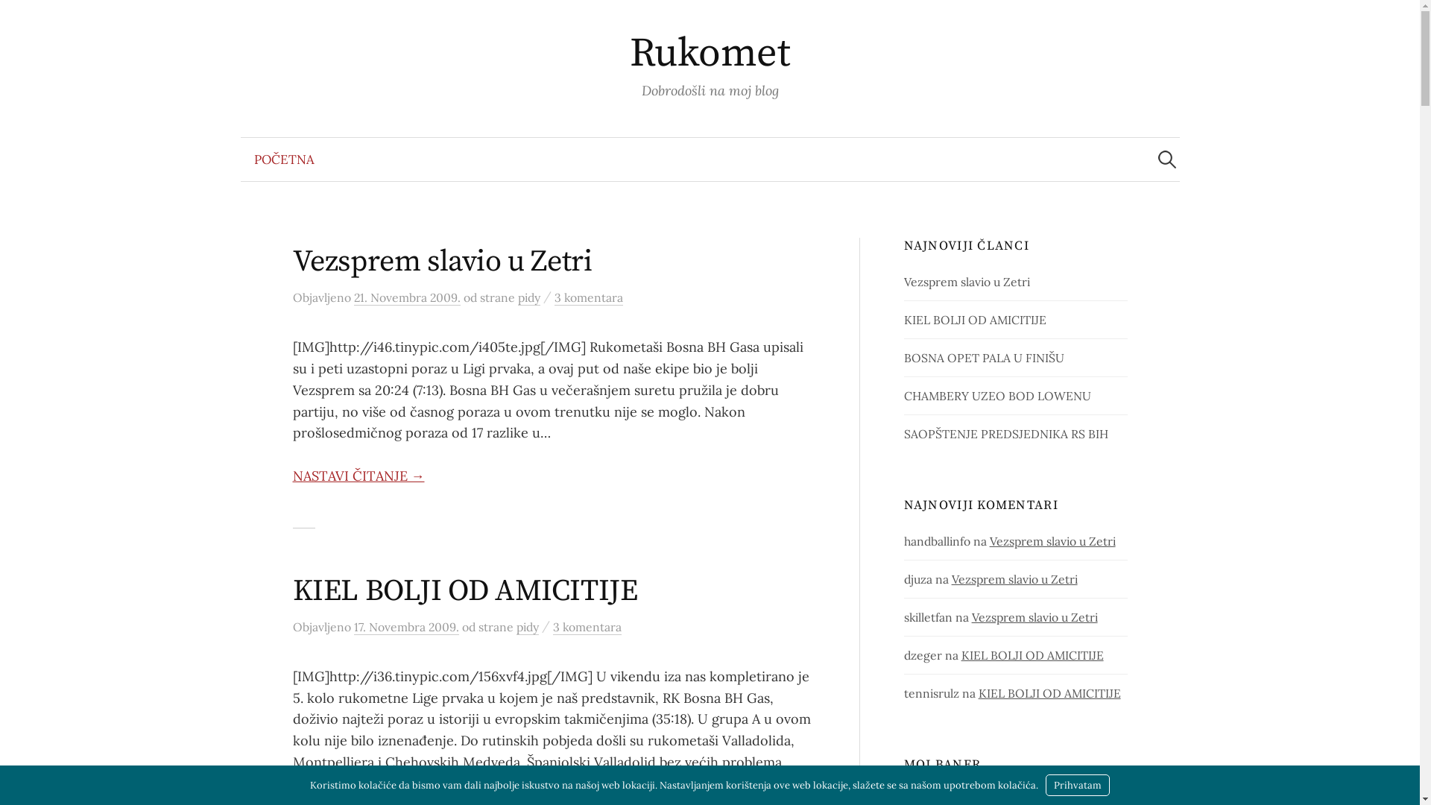 The height and width of the screenshot is (805, 1431). I want to click on KIEL BOLJI OD AMICITIJE, so click(465, 591).